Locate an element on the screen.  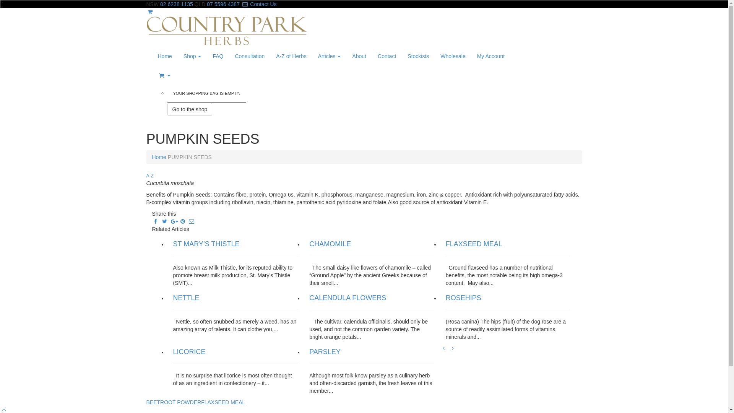
Home is located at coordinates (165, 56).